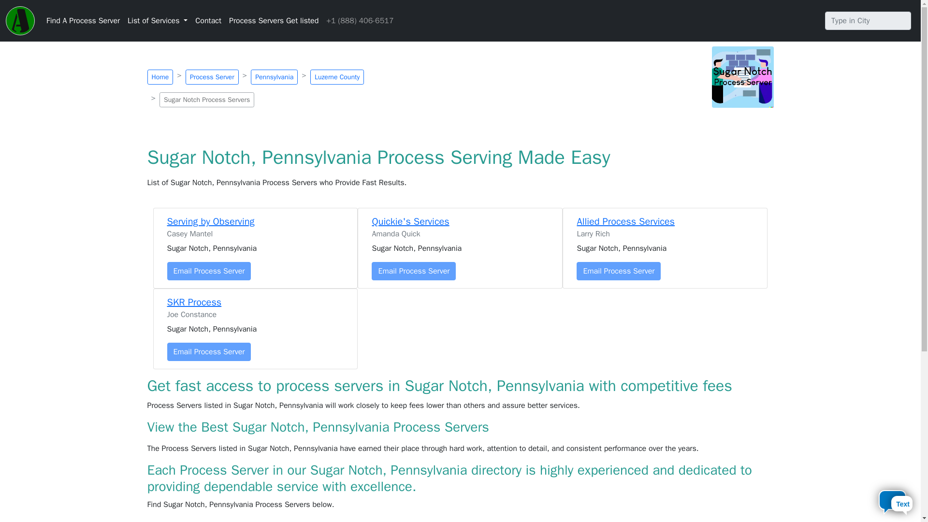 The image size is (928, 522). Describe the element at coordinates (619, 271) in the screenshot. I see `Email Process Server` at that location.